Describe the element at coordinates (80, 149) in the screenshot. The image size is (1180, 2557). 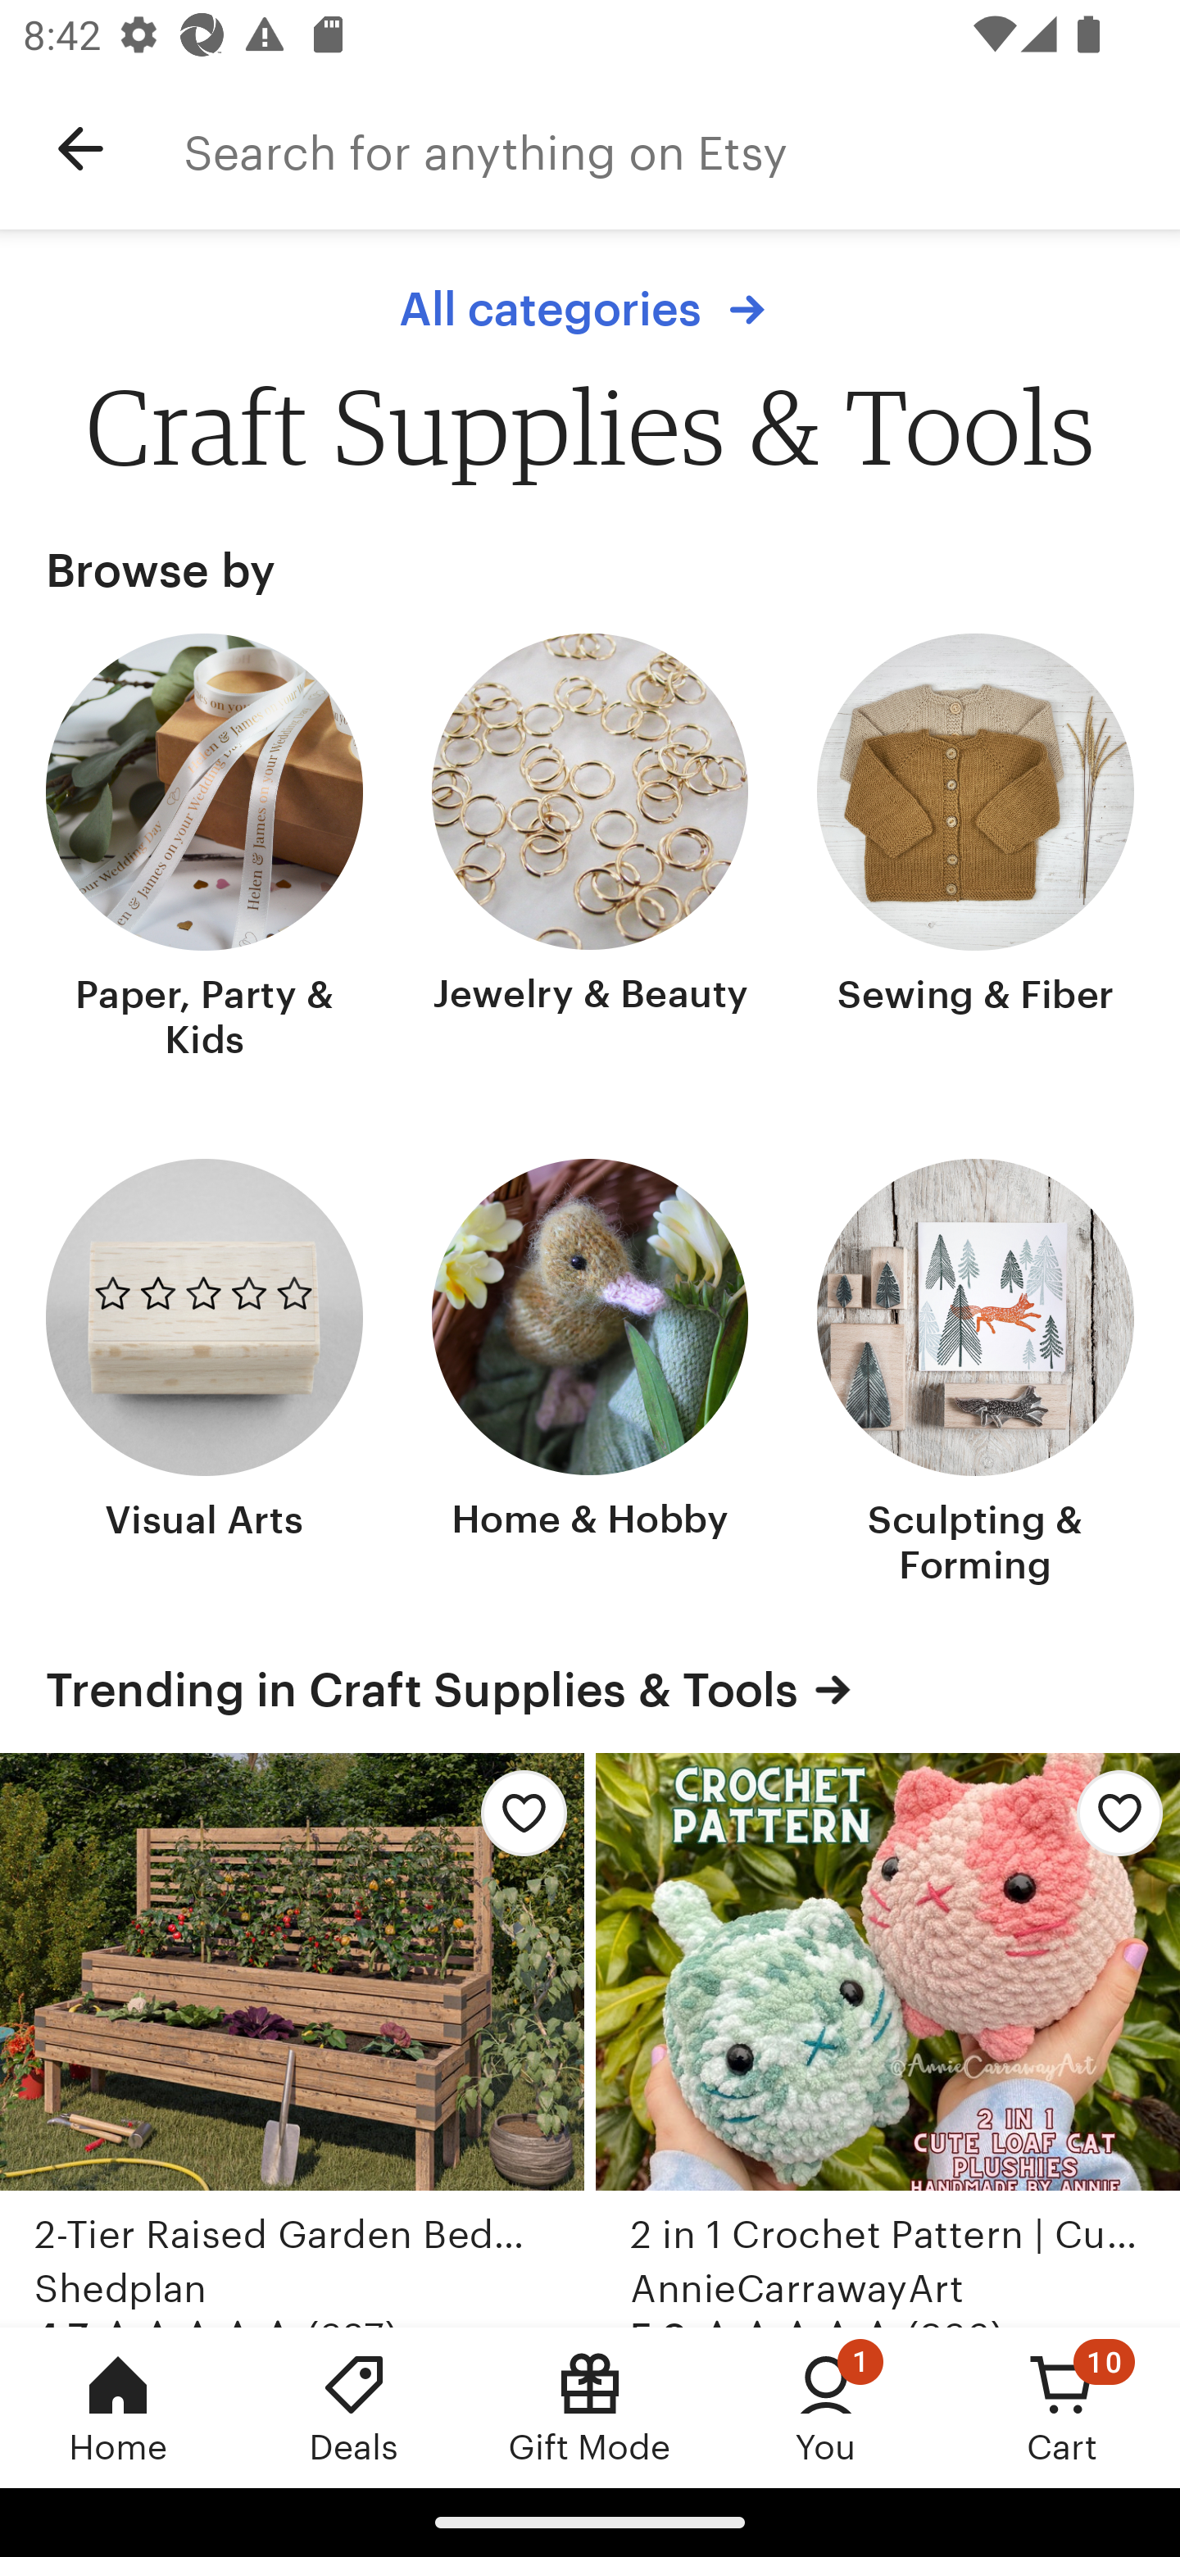
I see `Navigate up` at that location.